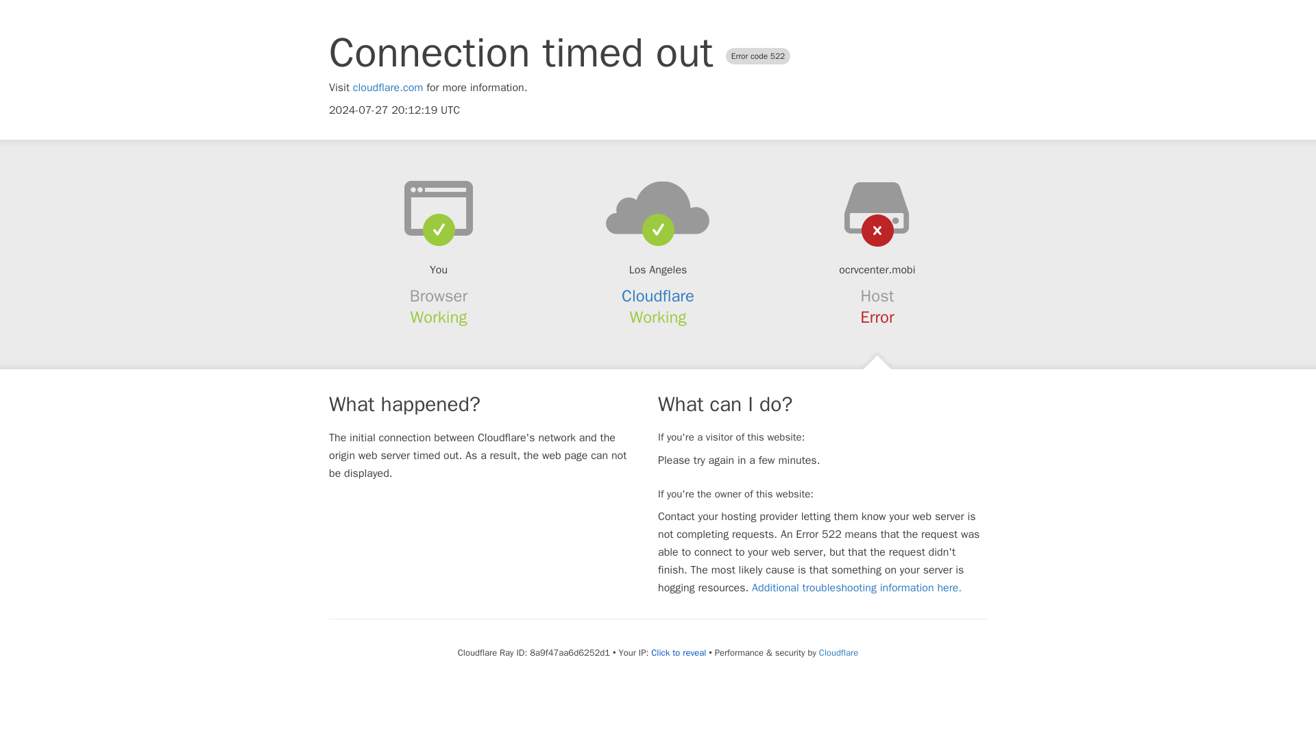 The width and height of the screenshot is (1316, 740). Describe the element at coordinates (838, 652) in the screenshot. I see `Cloudflare` at that location.